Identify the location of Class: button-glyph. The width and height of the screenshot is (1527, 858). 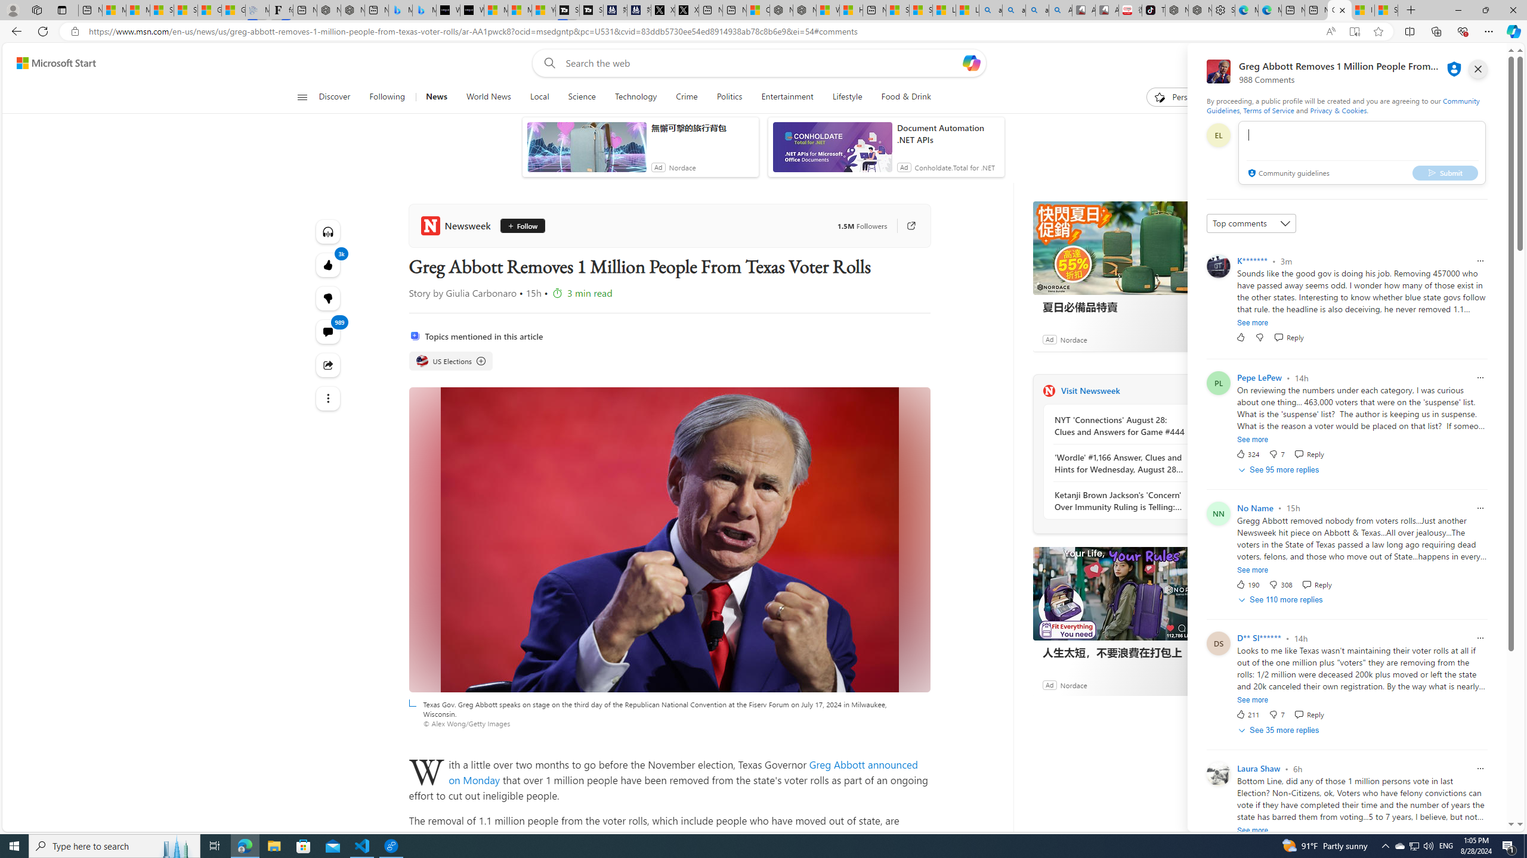
(302, 97).